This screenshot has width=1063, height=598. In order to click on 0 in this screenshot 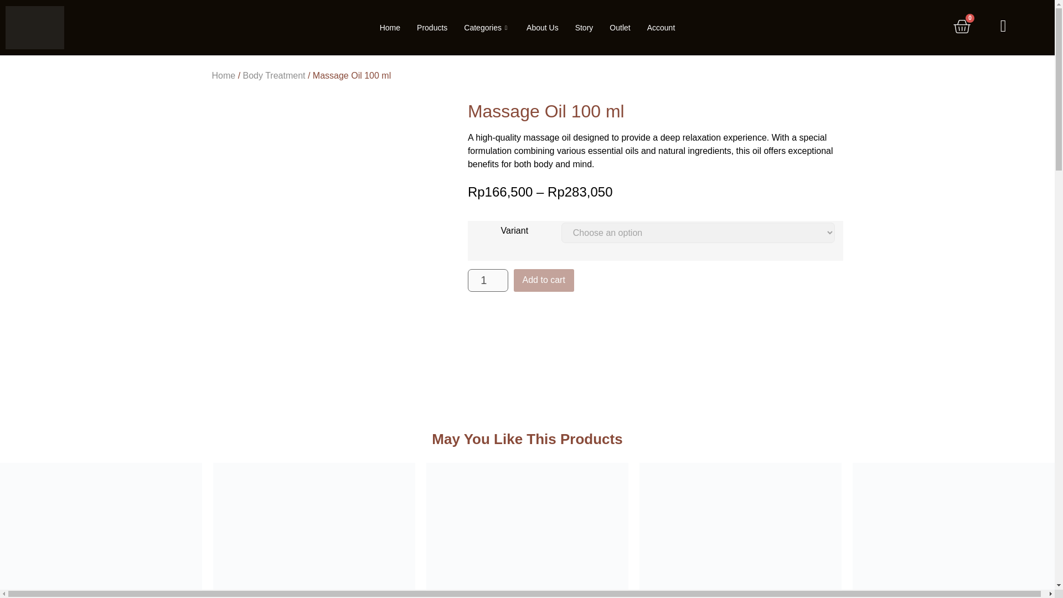, I will do `click(962, 28)`.